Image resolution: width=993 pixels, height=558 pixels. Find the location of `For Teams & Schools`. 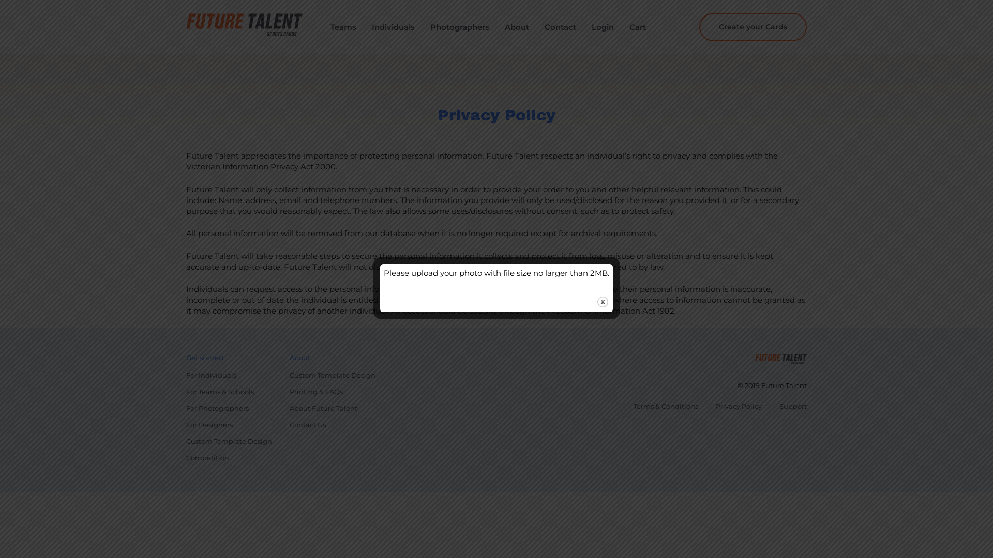

For Teams & Schools is located at coordinates (232, 392).